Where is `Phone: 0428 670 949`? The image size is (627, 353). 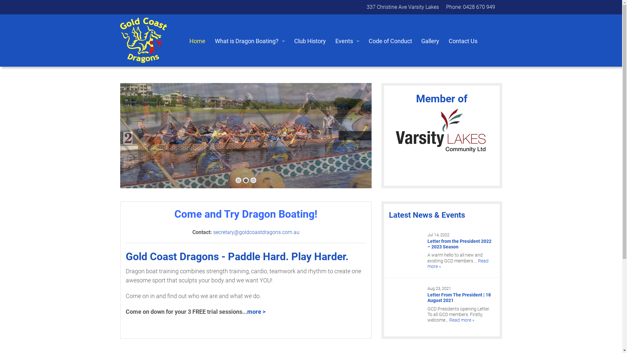
Phone: 0428 670 949 is located at coordinates (471, 7).